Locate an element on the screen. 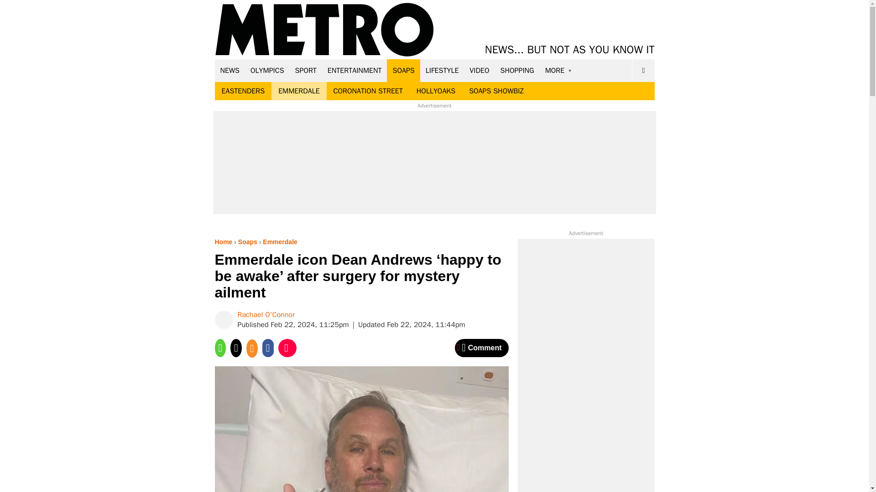 This screenshot has width=876, height=492. HOLLYOAKS is located at coordinates (436, 91).